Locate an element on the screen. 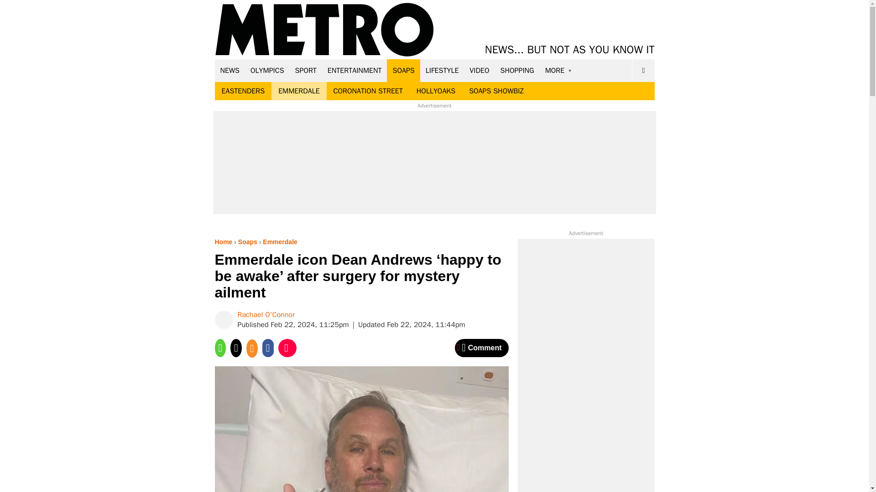 This screenshot has width=876, height=492. HOLLYOAKS is located at coordinates (436, 91).